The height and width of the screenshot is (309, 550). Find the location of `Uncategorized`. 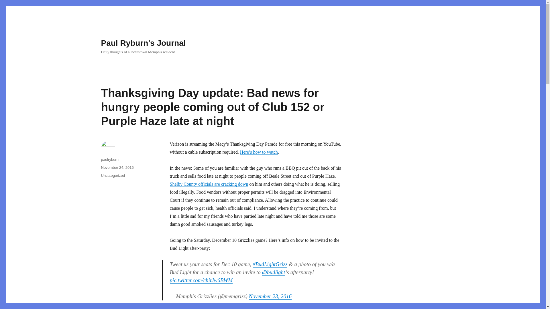

Uncategorized is located at coordinates (113, 175).